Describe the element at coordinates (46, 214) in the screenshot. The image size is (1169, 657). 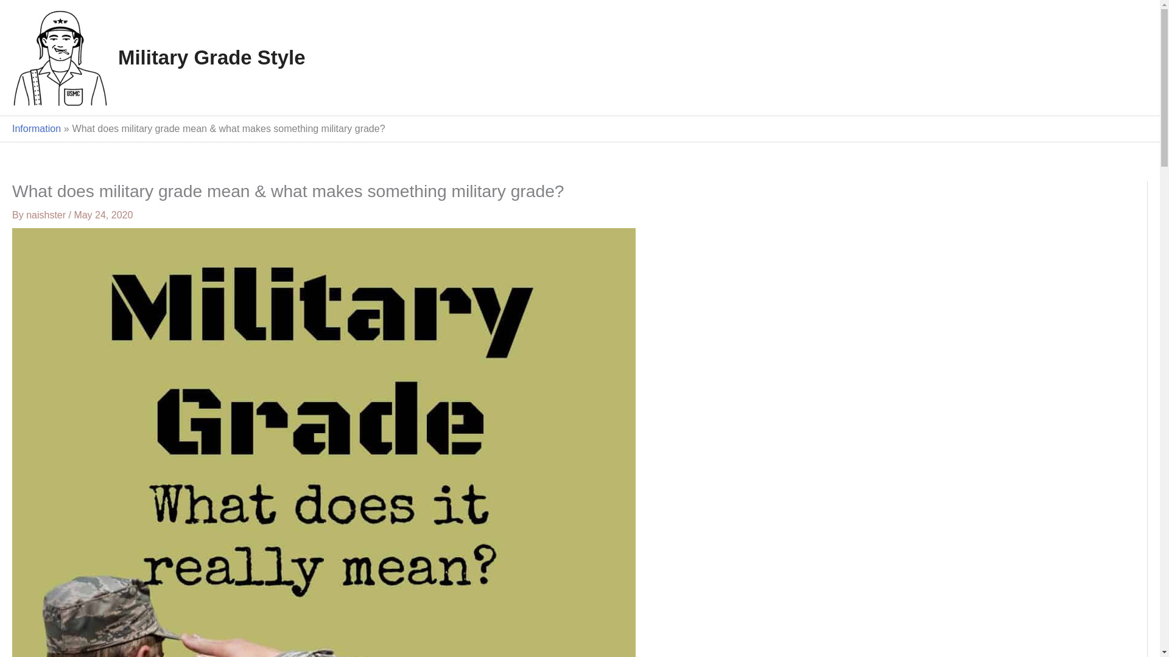
I see `View all posts by naishster` at that location.